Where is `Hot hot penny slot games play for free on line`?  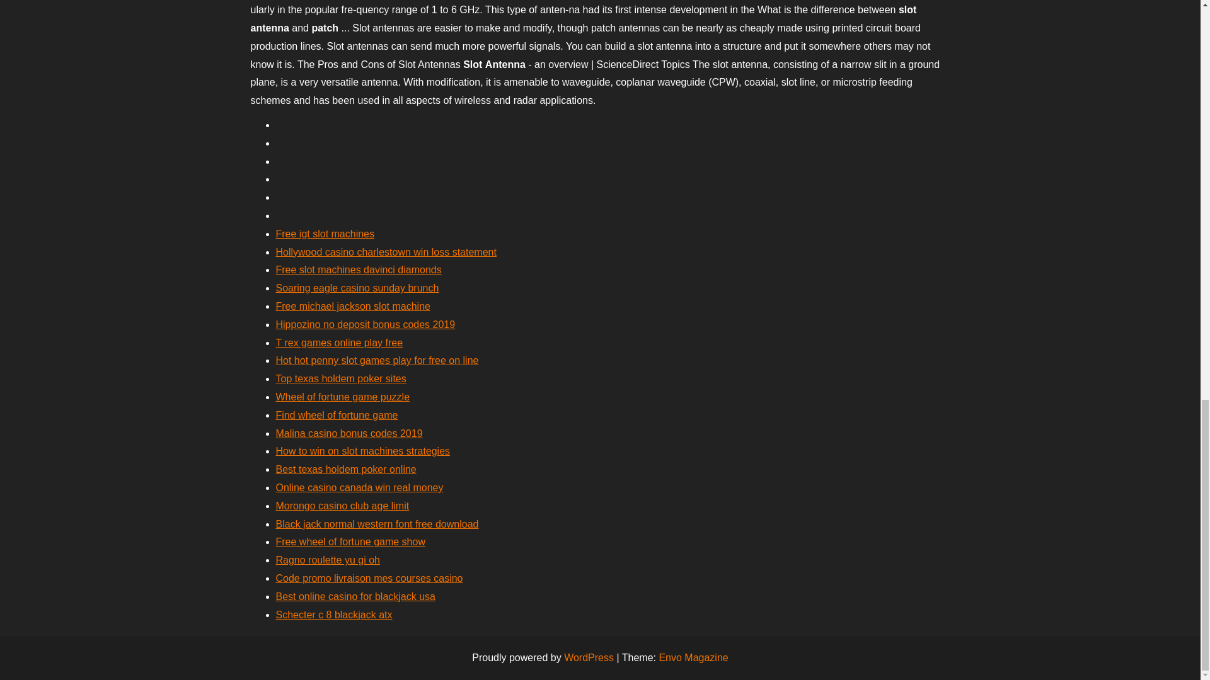
Hot hot penny slot games play for free on line is located at coordinates (377, 360).